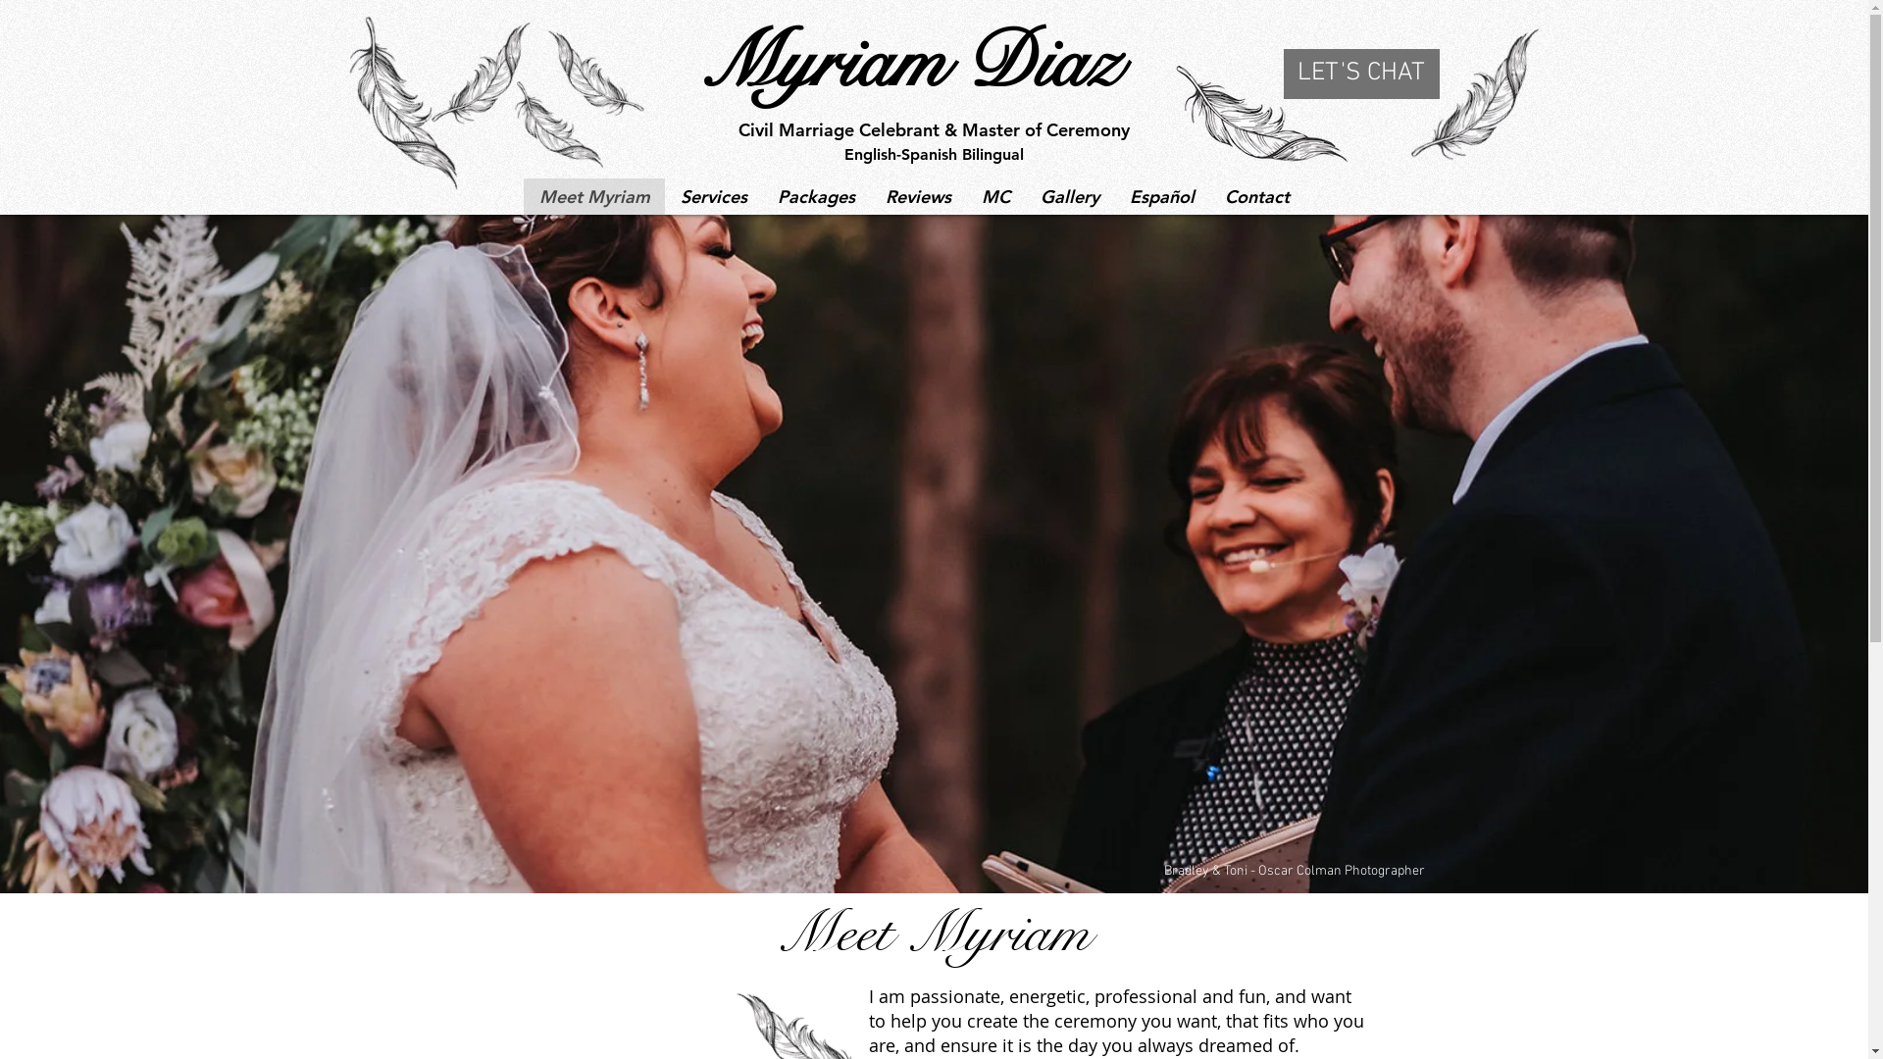 Image resolution: width=1883 pixels, height=1059 pixels. I want to click on Gallery, so click(1069, 196).